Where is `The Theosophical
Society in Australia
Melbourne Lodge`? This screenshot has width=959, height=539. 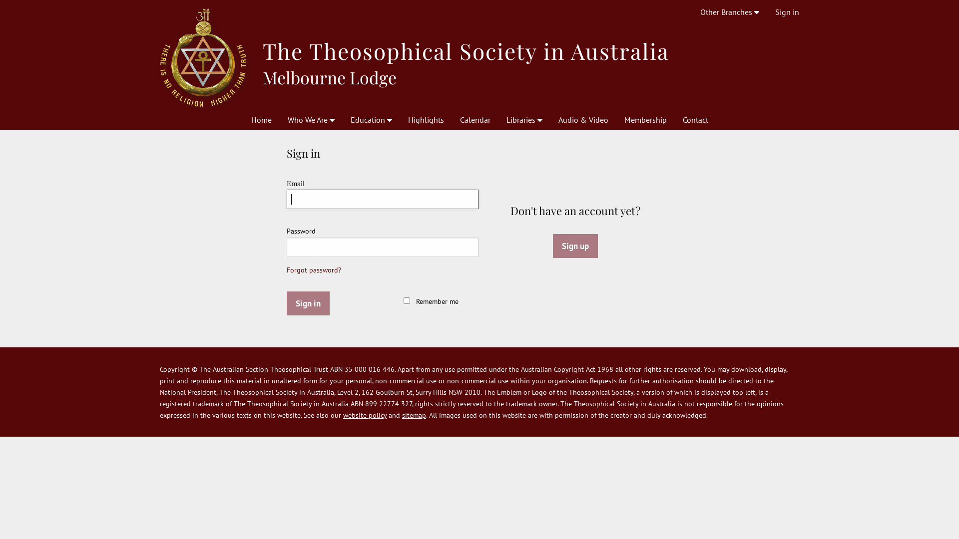 The Theosophical
Society in Australia
Melbourne Lodge is located at coordinates (479, 58).